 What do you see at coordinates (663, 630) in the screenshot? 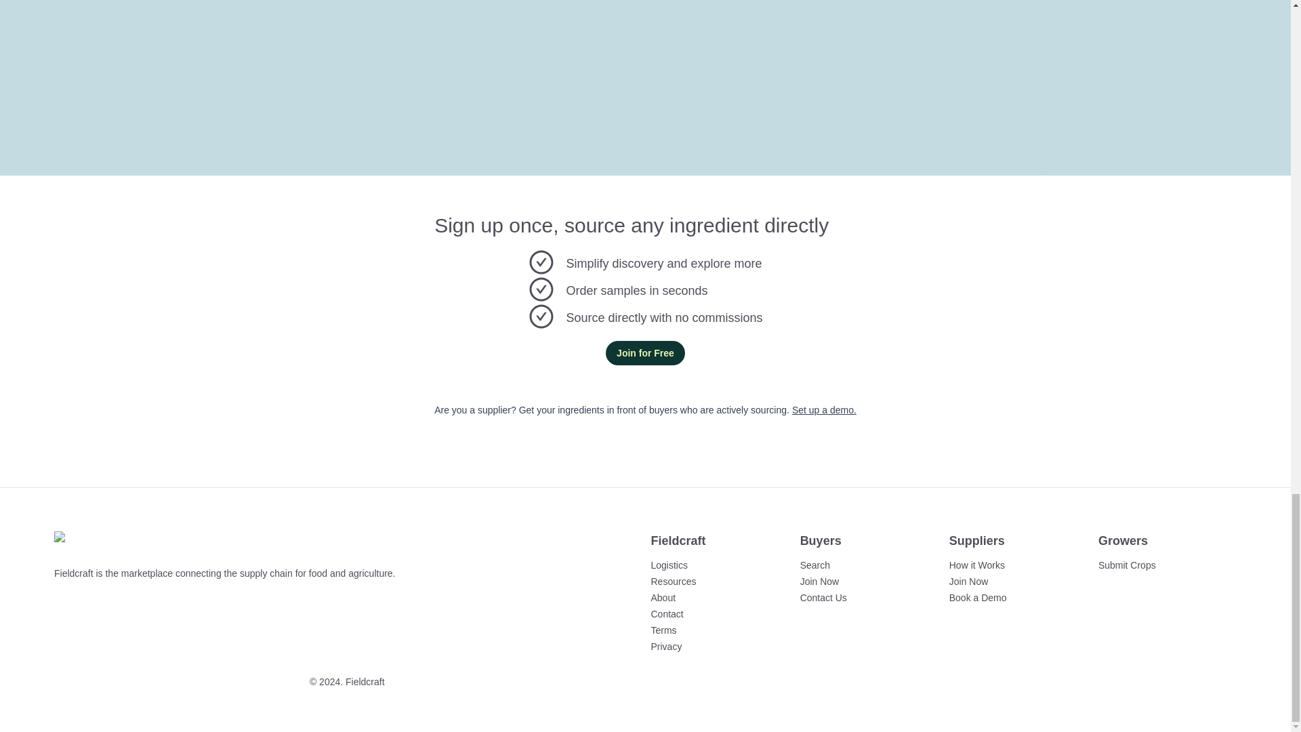
I see `Terms` at bounding box center [663, 630].